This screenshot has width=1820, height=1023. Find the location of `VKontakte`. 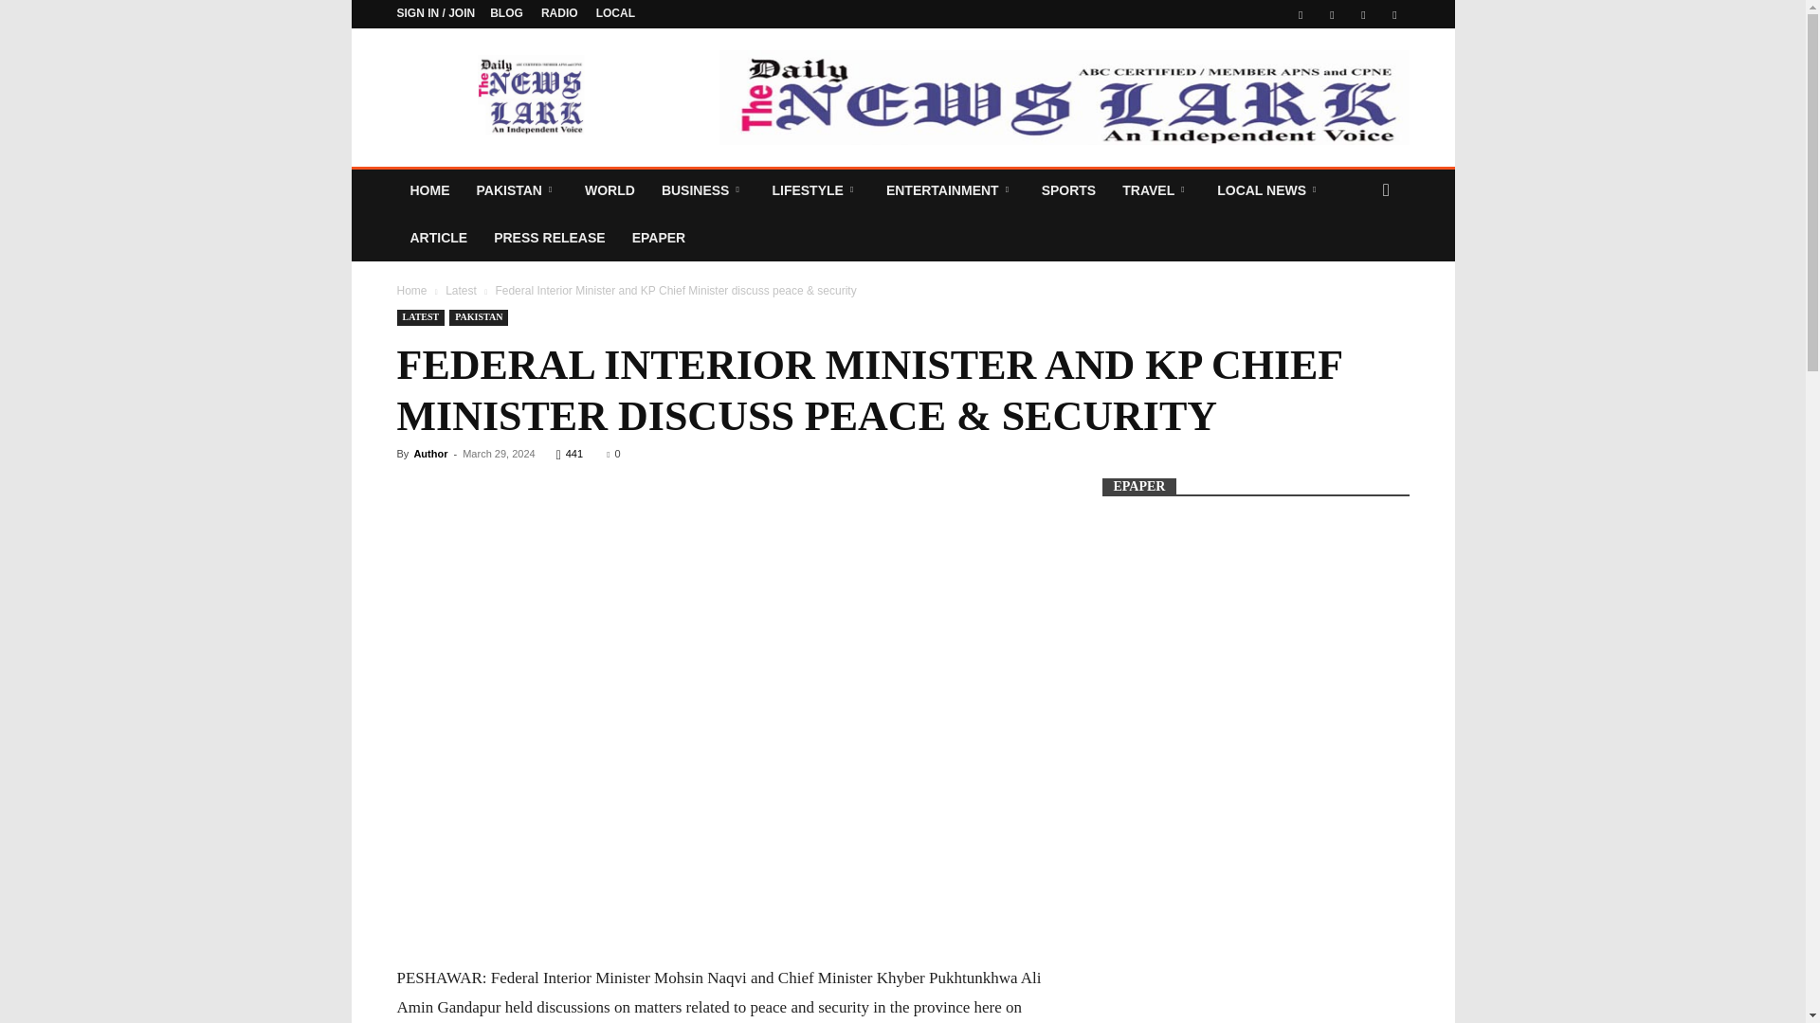

VKontakte is located at coordinates (1363, 14).